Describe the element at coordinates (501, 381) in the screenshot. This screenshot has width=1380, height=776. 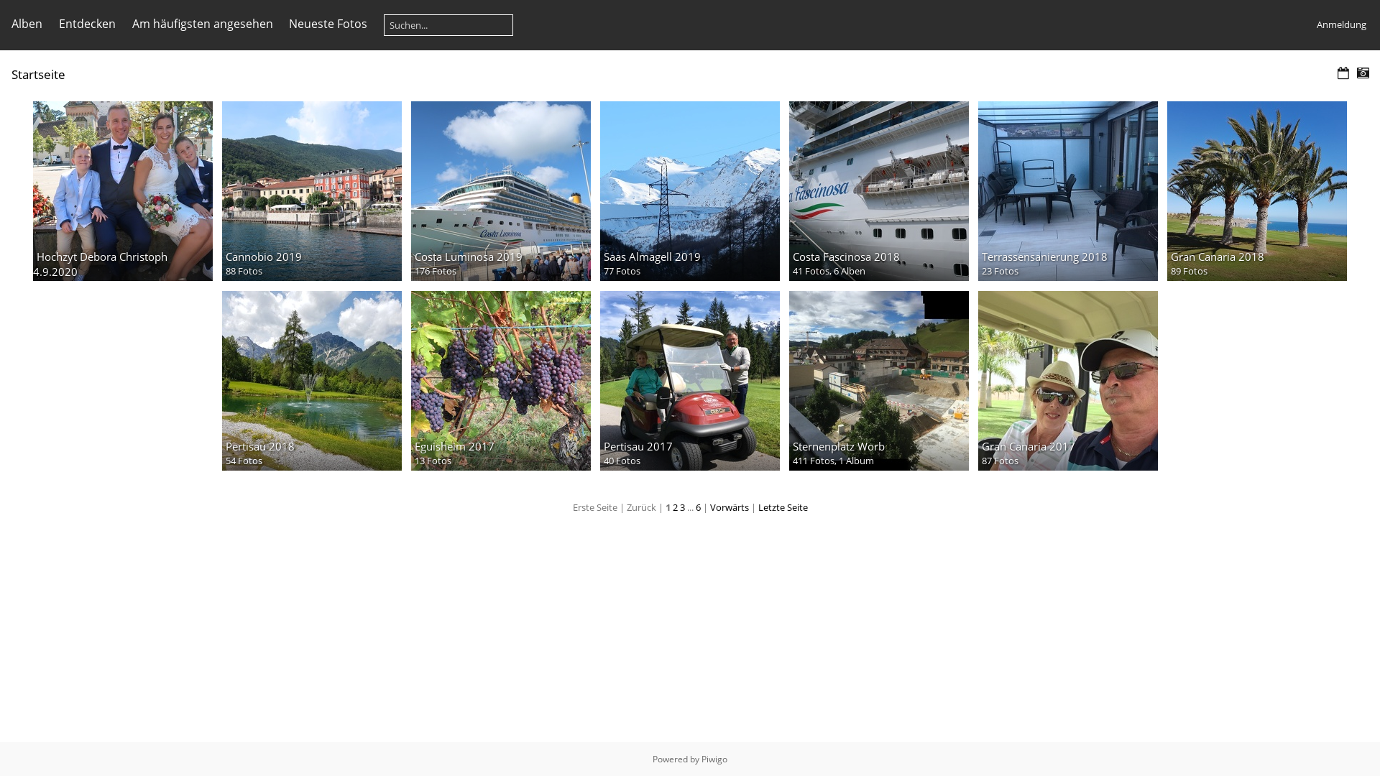
I see `Eguisheim 2017
13 Fotos` at that location.